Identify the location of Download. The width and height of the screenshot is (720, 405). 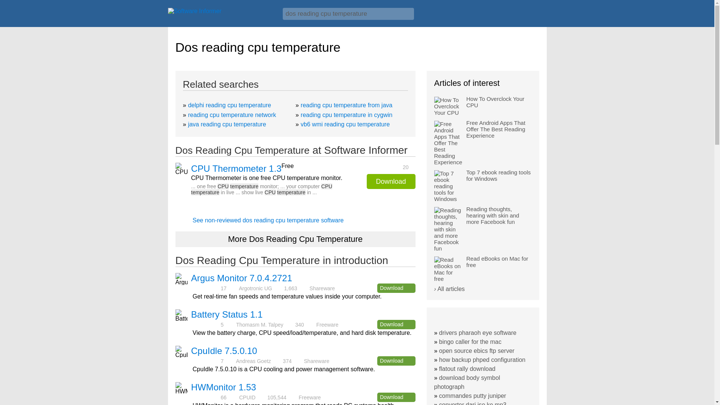
(396, 325).